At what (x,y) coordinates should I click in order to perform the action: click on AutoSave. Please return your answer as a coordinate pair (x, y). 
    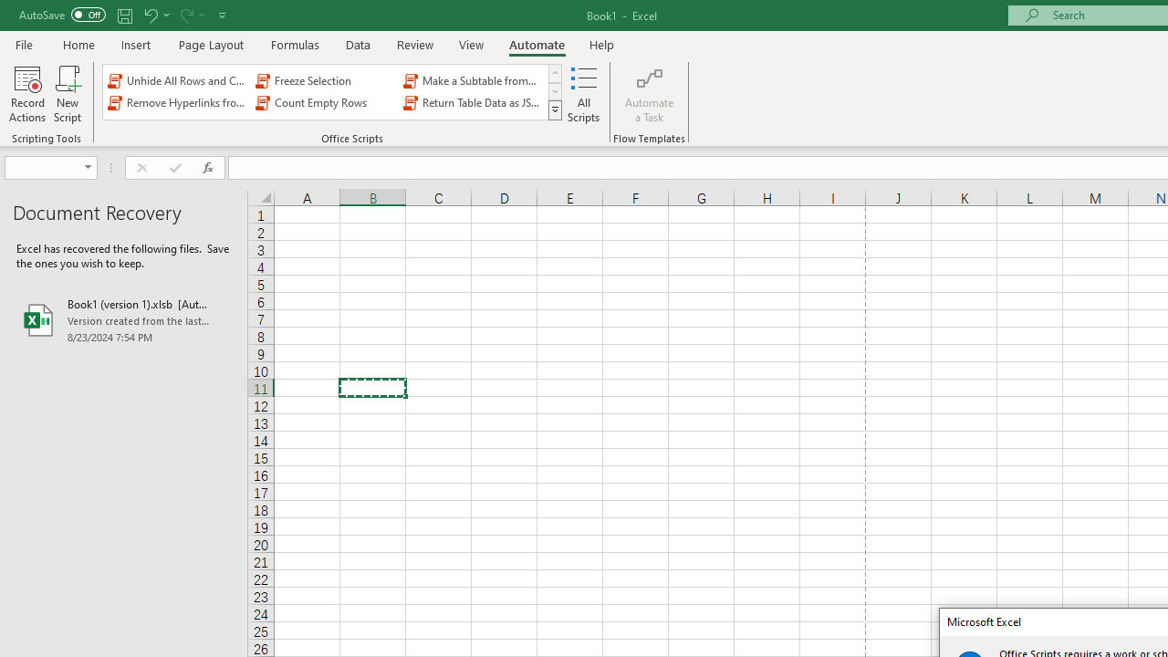
    Looking at the image, I should click on (62, 15).